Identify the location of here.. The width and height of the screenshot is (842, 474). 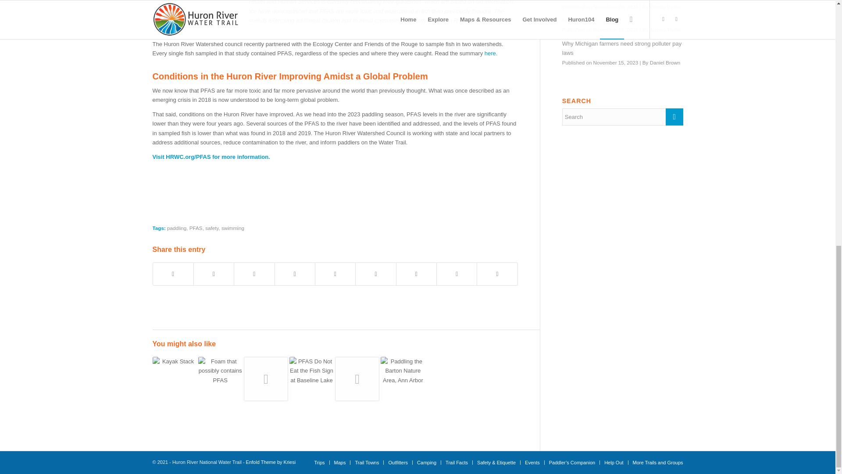
(491, 53).